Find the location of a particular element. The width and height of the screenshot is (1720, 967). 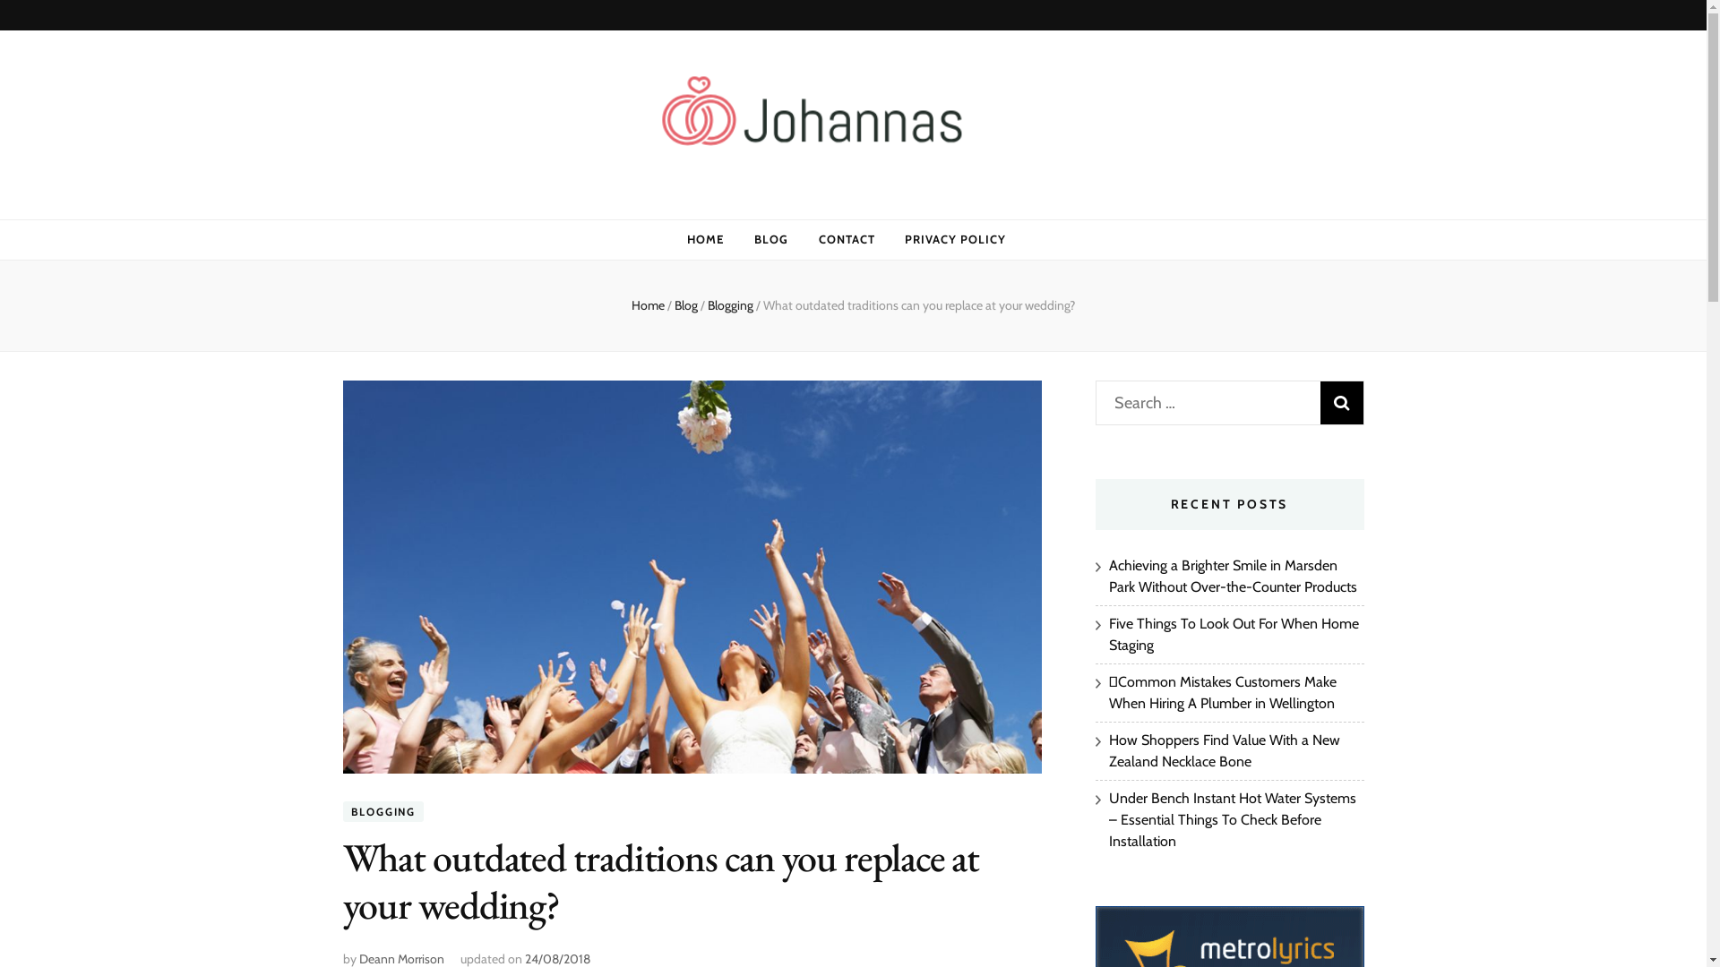

What outdated traditions can you replace at your wedding? is located at coordinates (919, 305).